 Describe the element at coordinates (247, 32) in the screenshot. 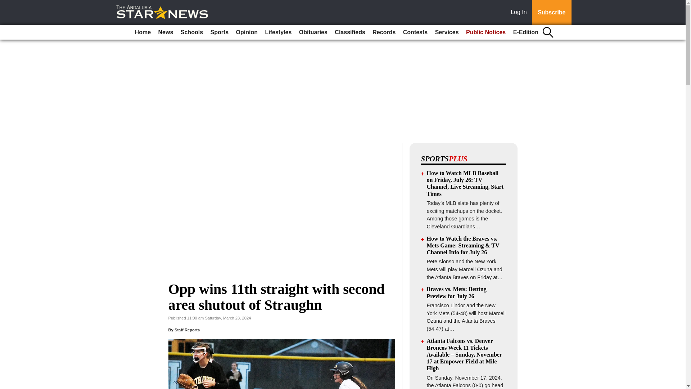

I see `Opinion` at that location.